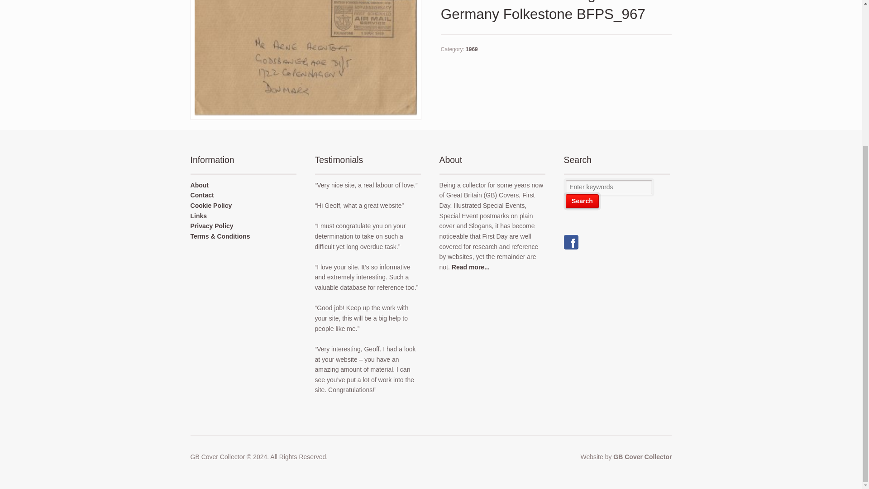  I want to click on find us on Facebook, so click(571, 244).